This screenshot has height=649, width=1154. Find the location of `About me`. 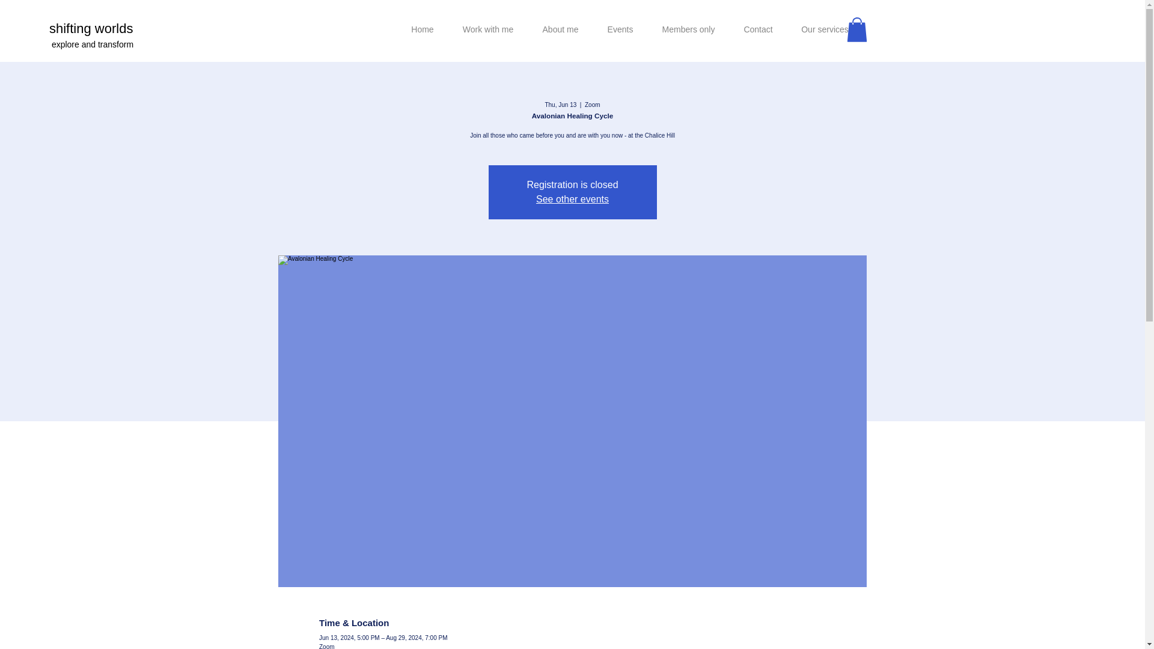

About me is located at coordinates (560, 29).